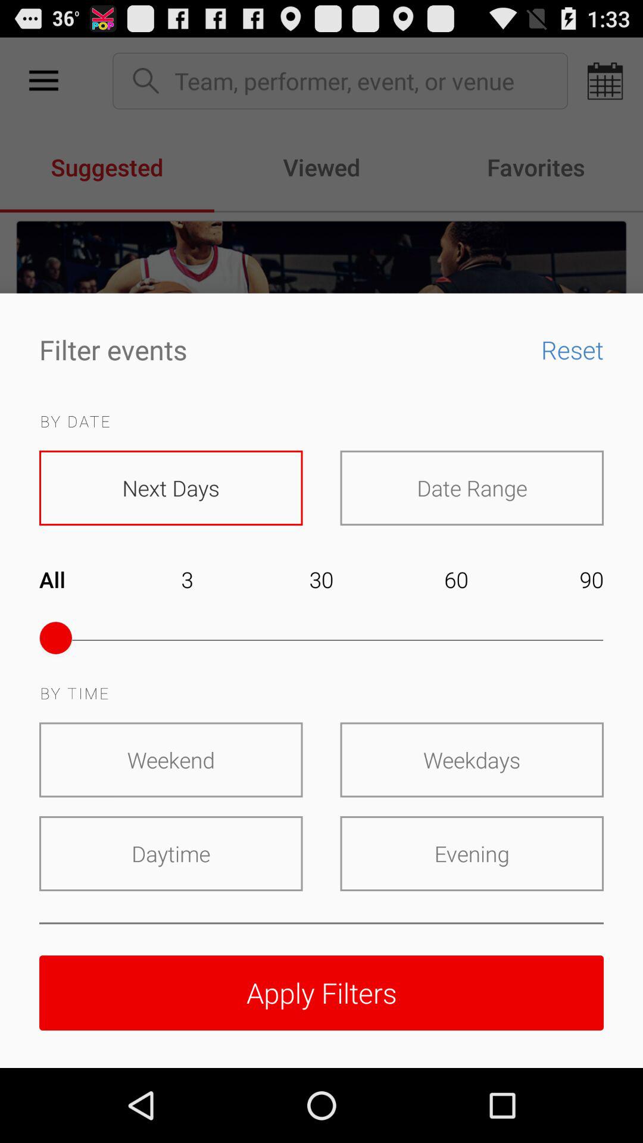  What do you see at coordinates (171, 854) in the screenshot?
I see `click icon next to the evening` at bounding box center [171, 854].